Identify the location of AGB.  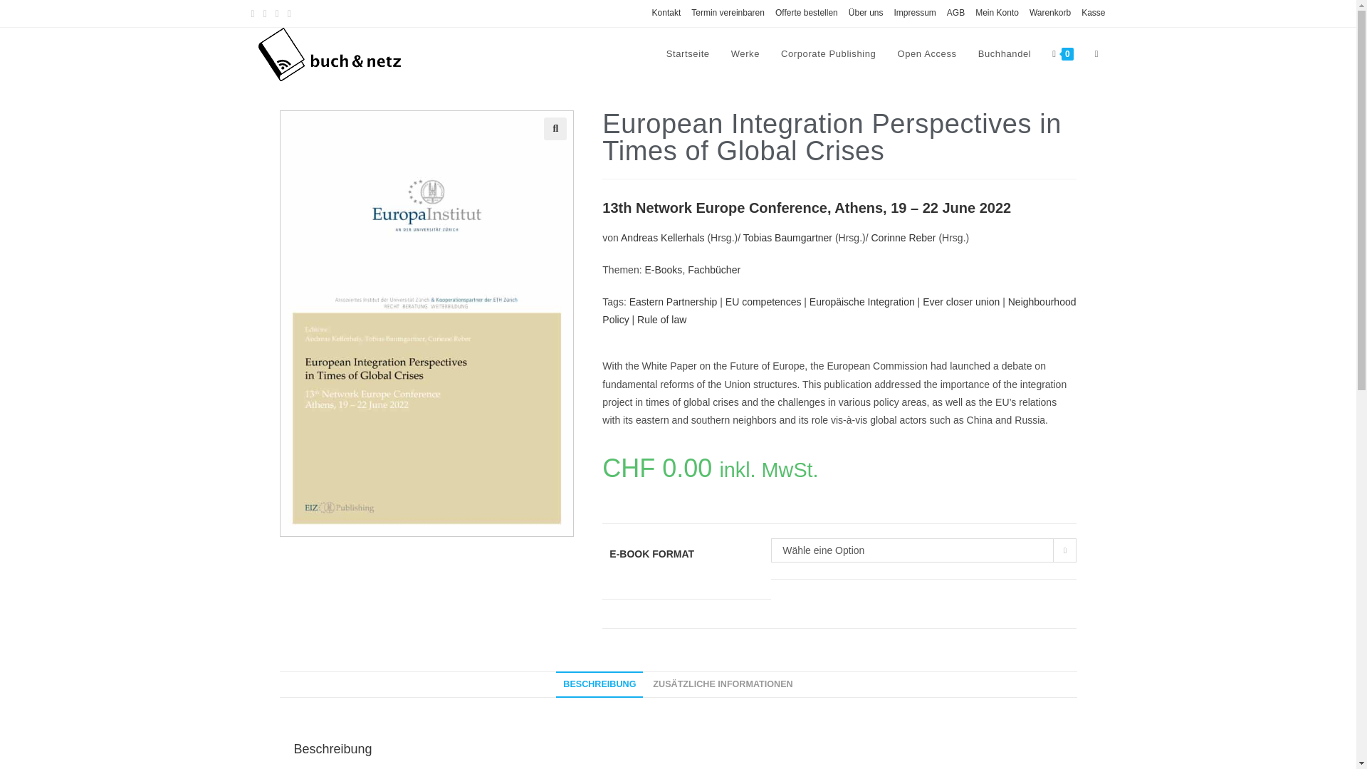
(955, 13).